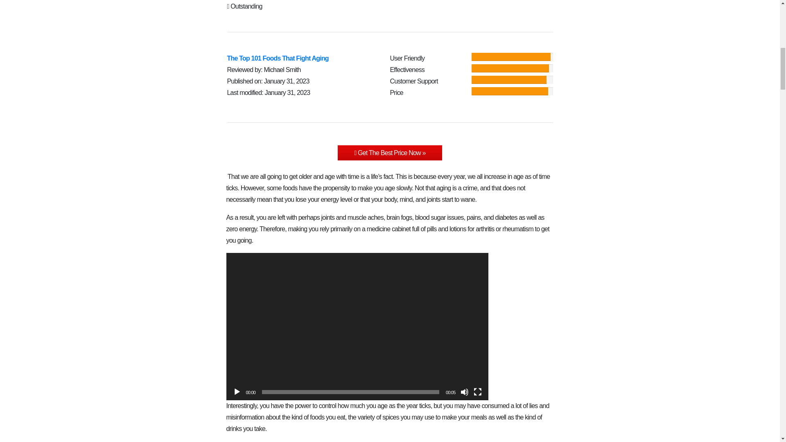  What do you see at coordinates (234, 0) in the screenshot?
I see `Rated 4.5` at bounding box center [234, 0].